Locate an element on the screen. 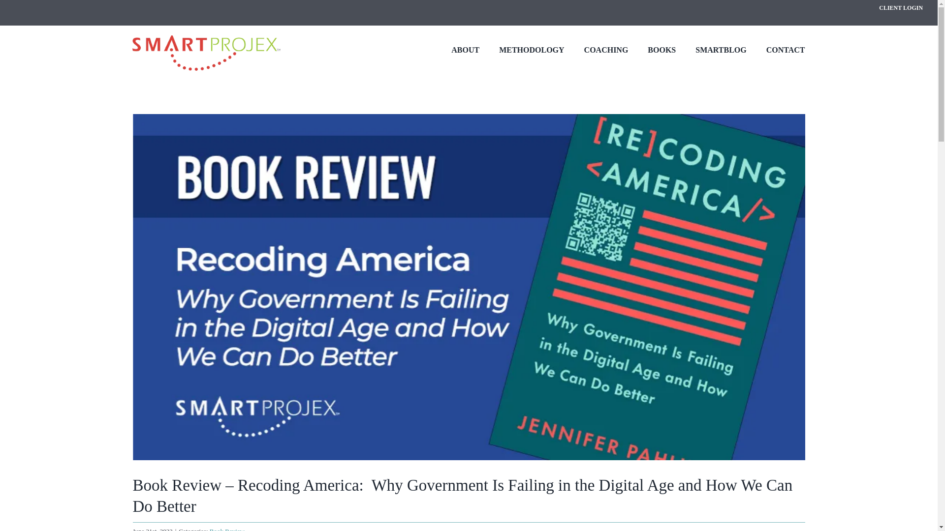  ABOUT is located at coordinates (465, 50).